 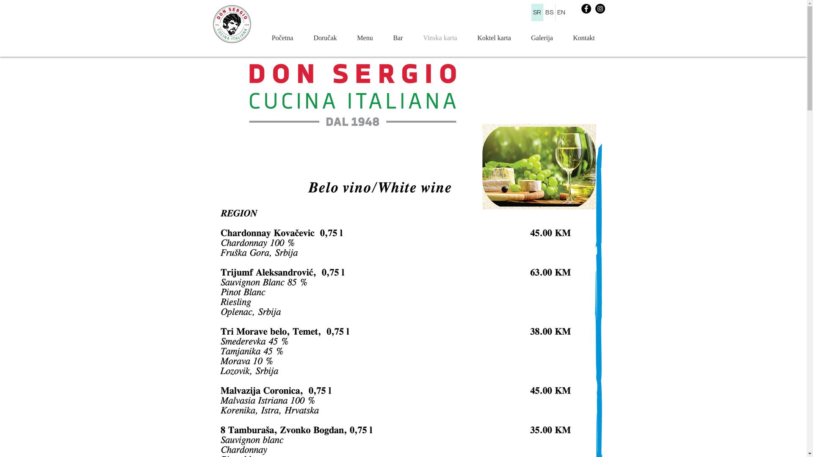 What do you see at coordinates (584, 38) in the screenshot?
I see `Kontakt` at bounding box center [584, 38].